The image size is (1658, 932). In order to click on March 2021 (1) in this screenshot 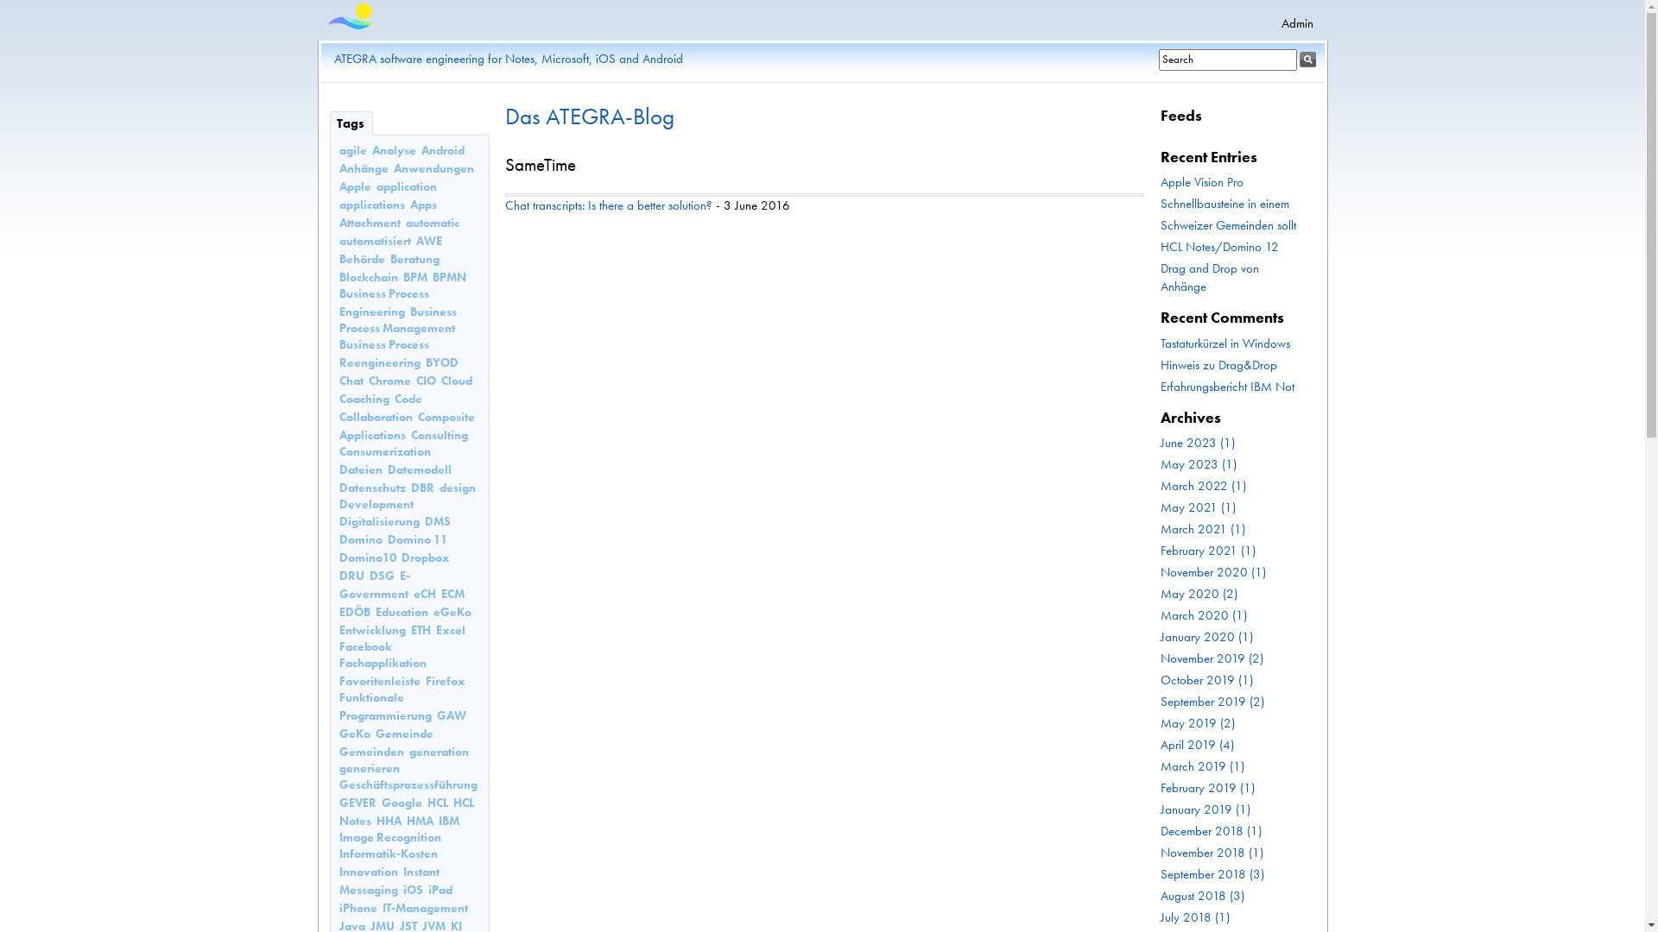, I will do `click(1203, 529)`.